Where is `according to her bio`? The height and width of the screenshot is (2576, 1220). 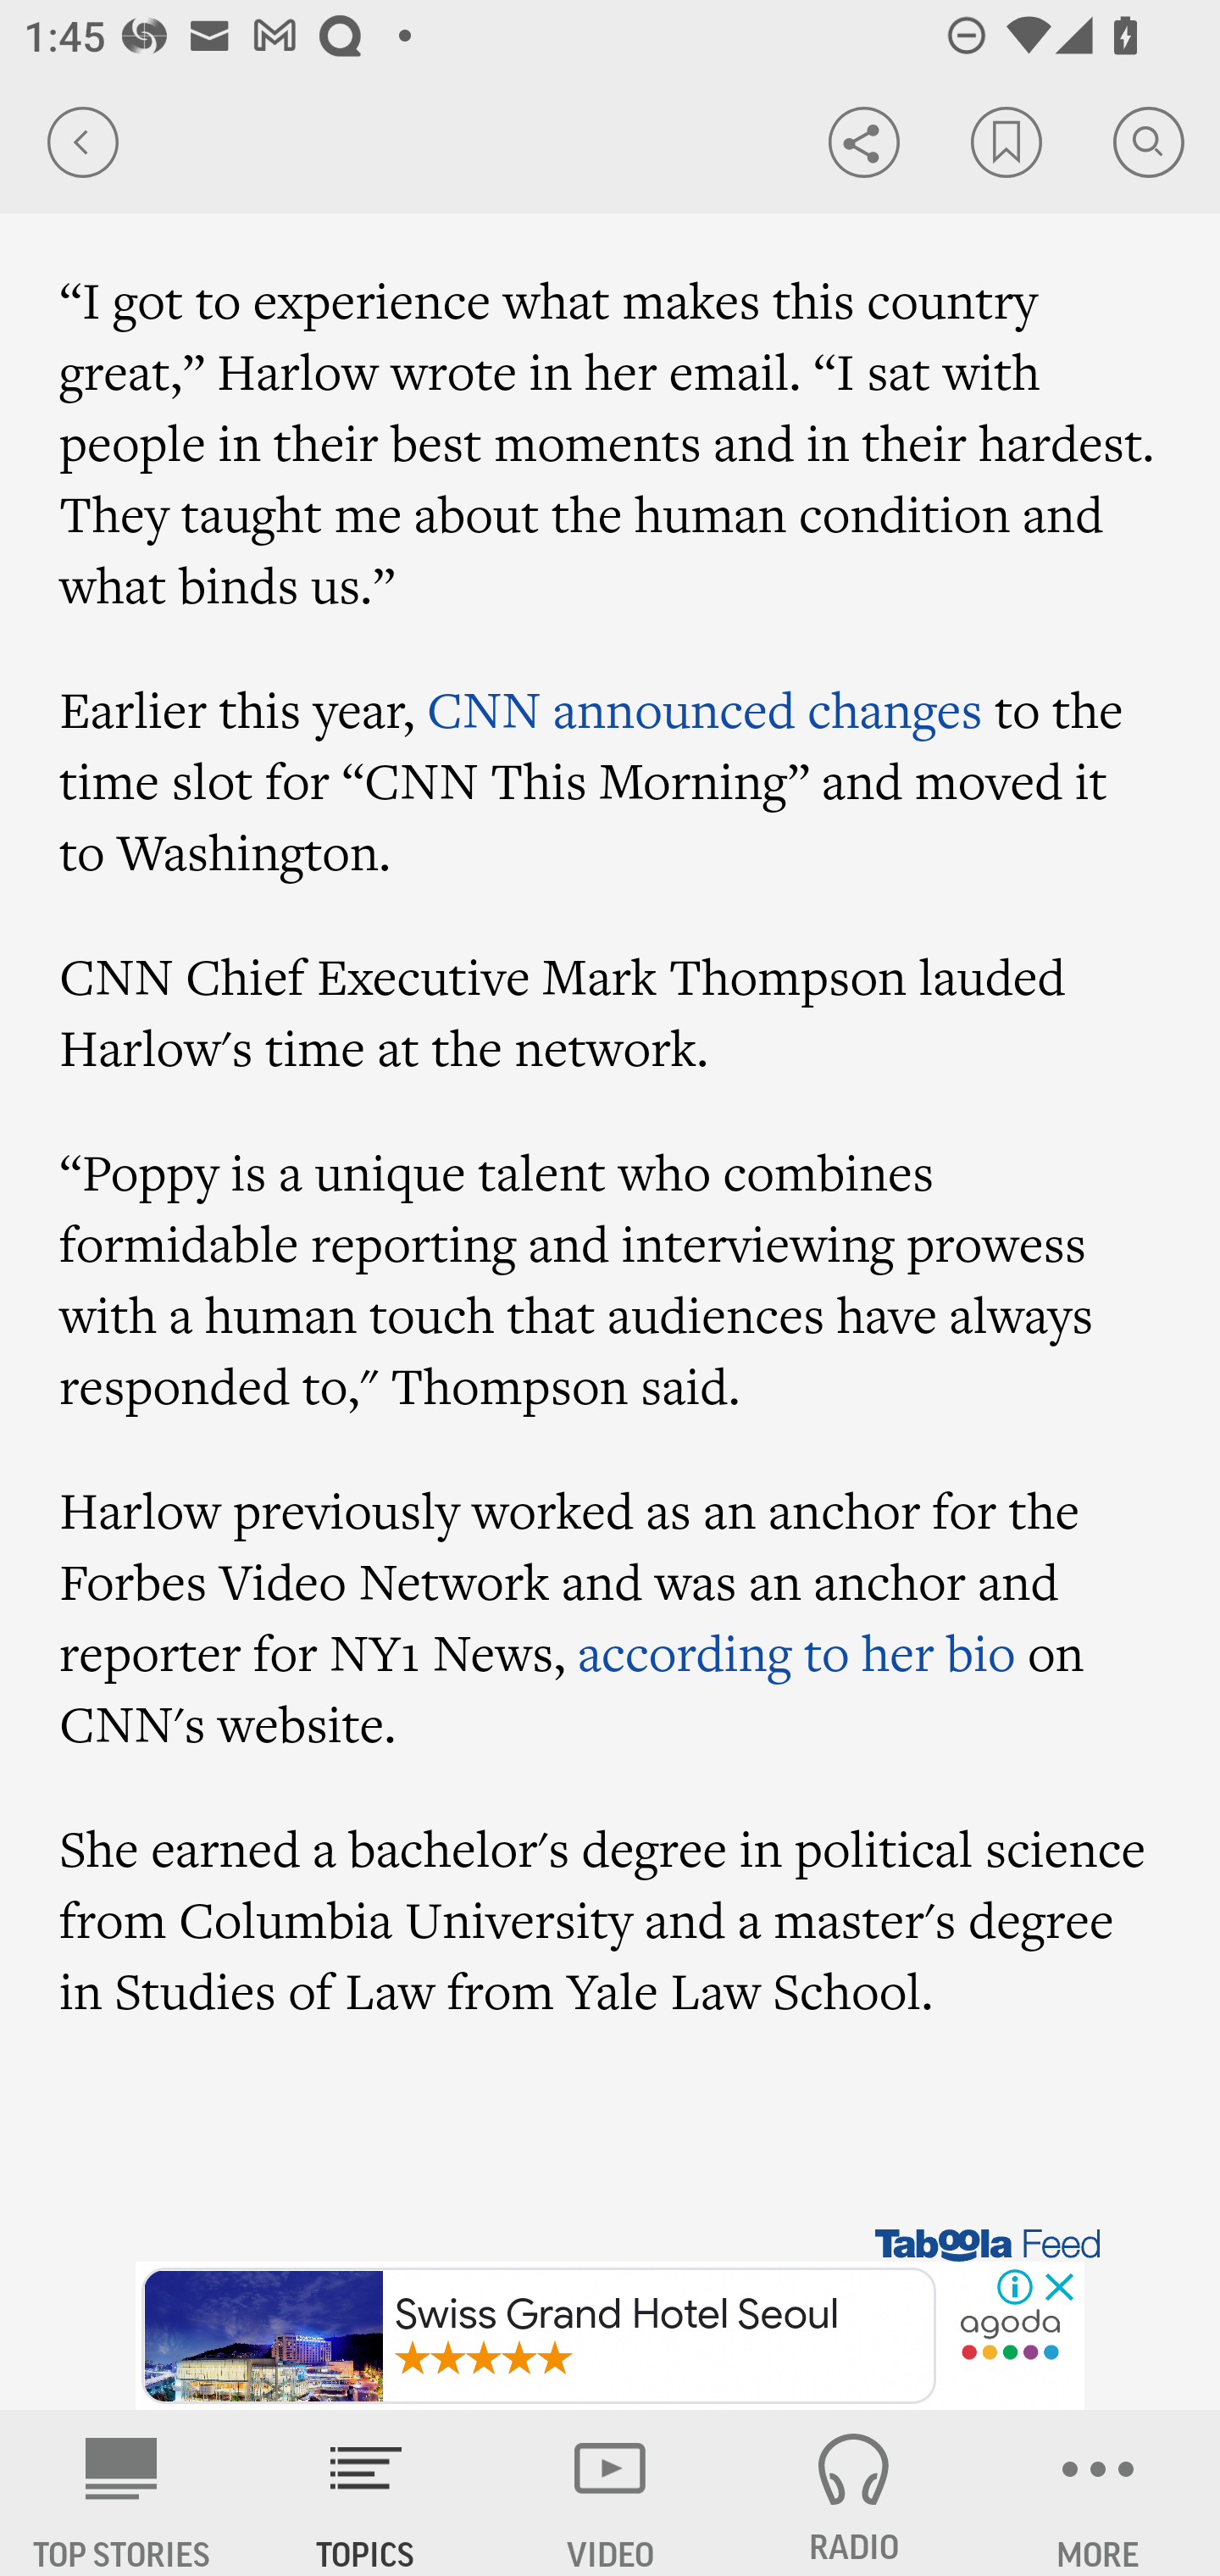 according to her bio is located at coordinates (796, 1651).